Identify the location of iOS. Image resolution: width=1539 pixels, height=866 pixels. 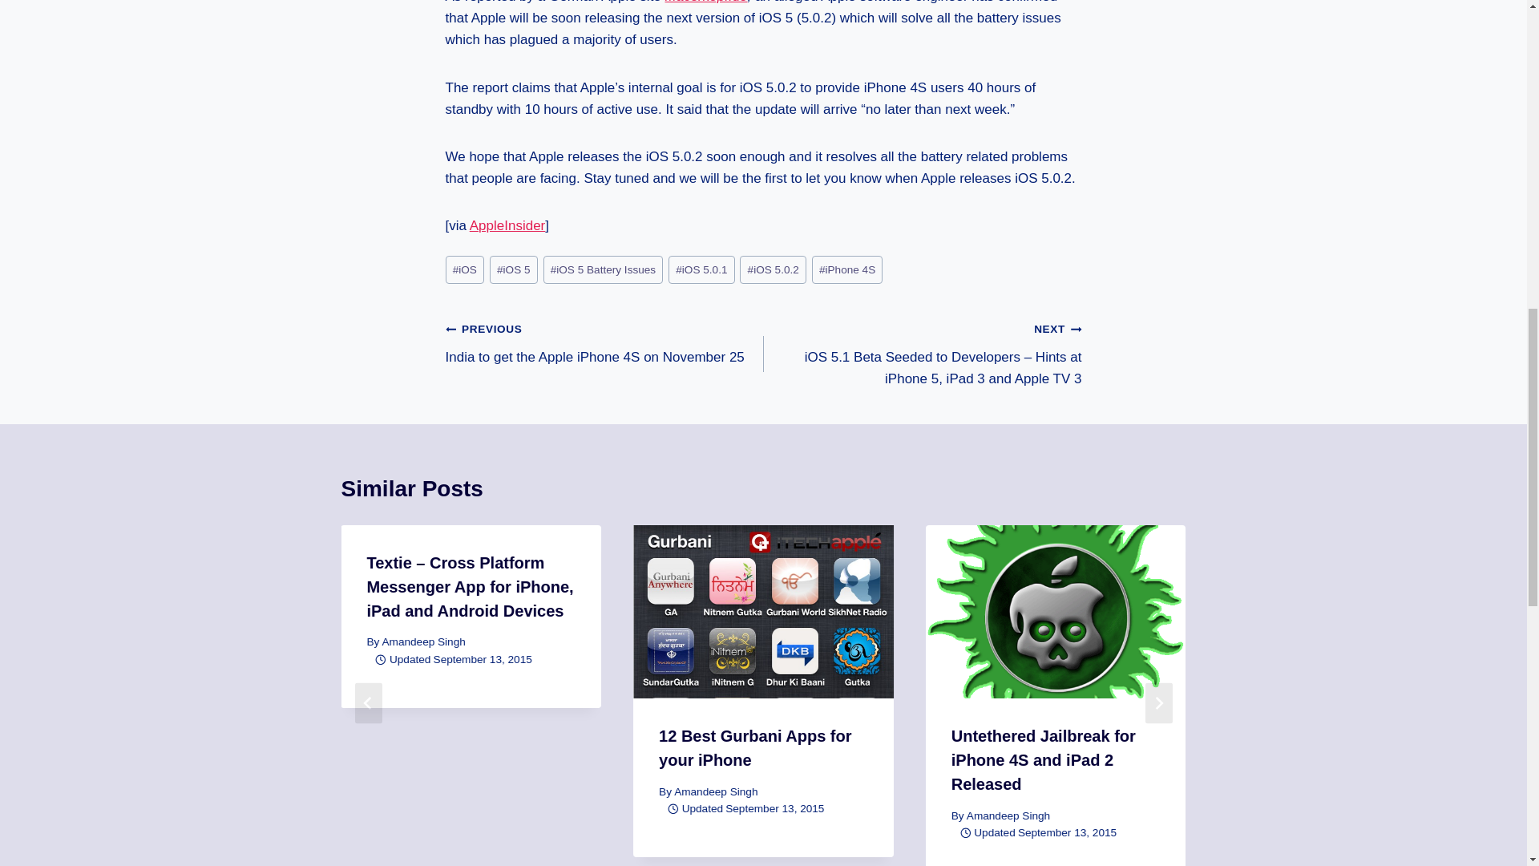
(465, 269).